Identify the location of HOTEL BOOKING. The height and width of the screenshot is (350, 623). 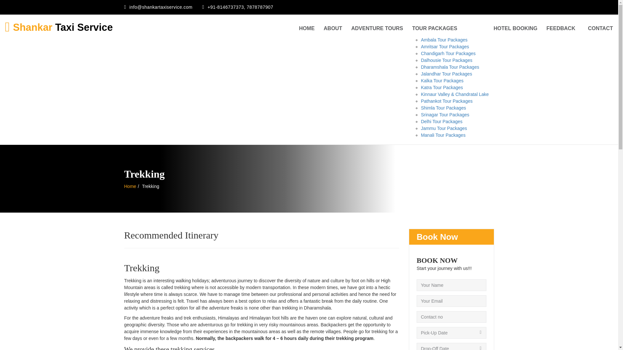
(515, 29).